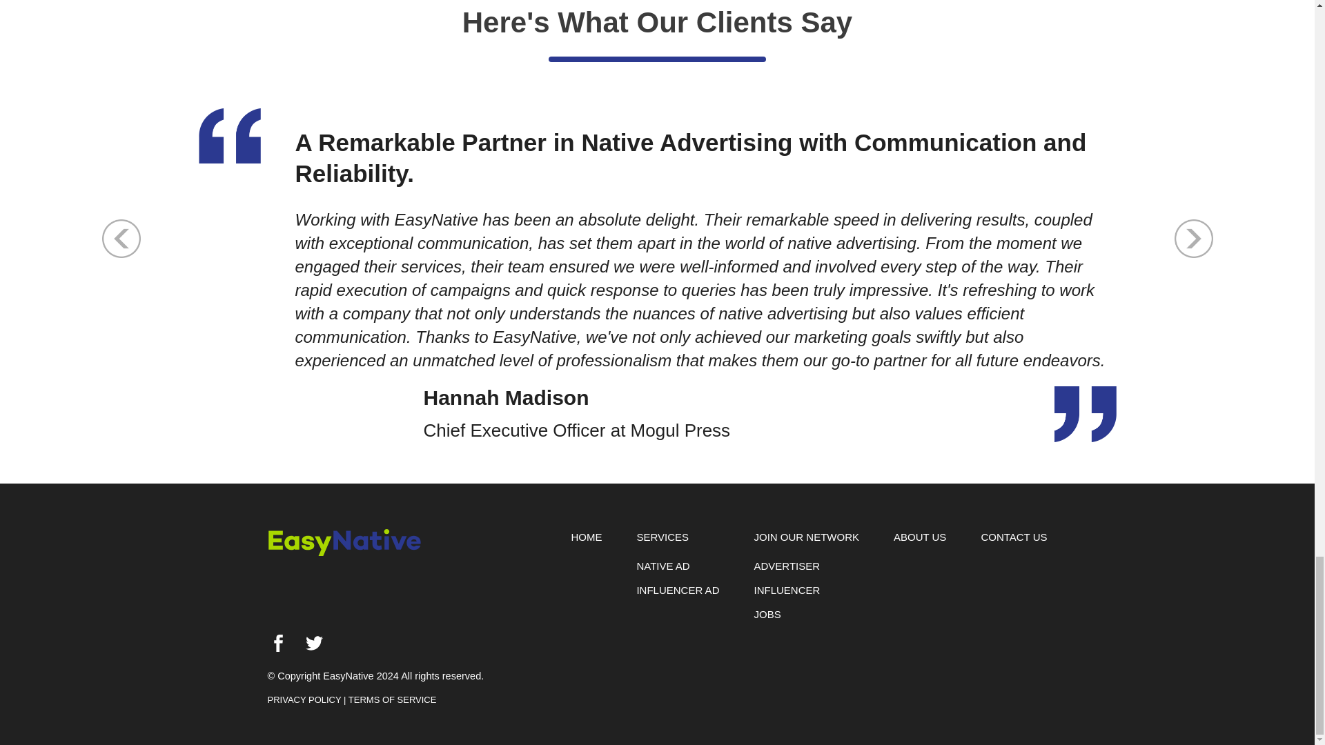  Describe the element at coordinates (787, 566) in the screenshot. I see `ADVERTISER` at that location.